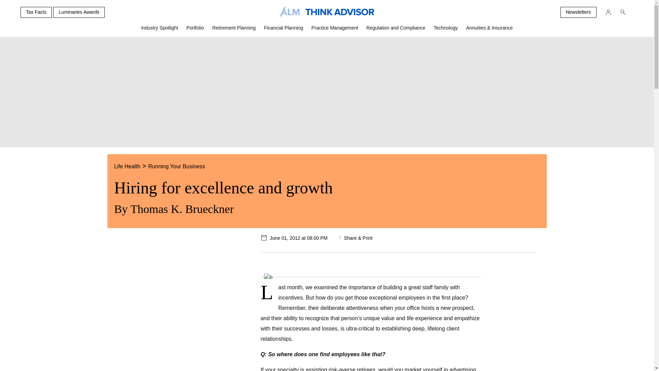 The width and height of the screenshot is (659, 371). Describe the element at coordinates (160, 31) in the screenshot. I see `Industry Spotlight` at that location.